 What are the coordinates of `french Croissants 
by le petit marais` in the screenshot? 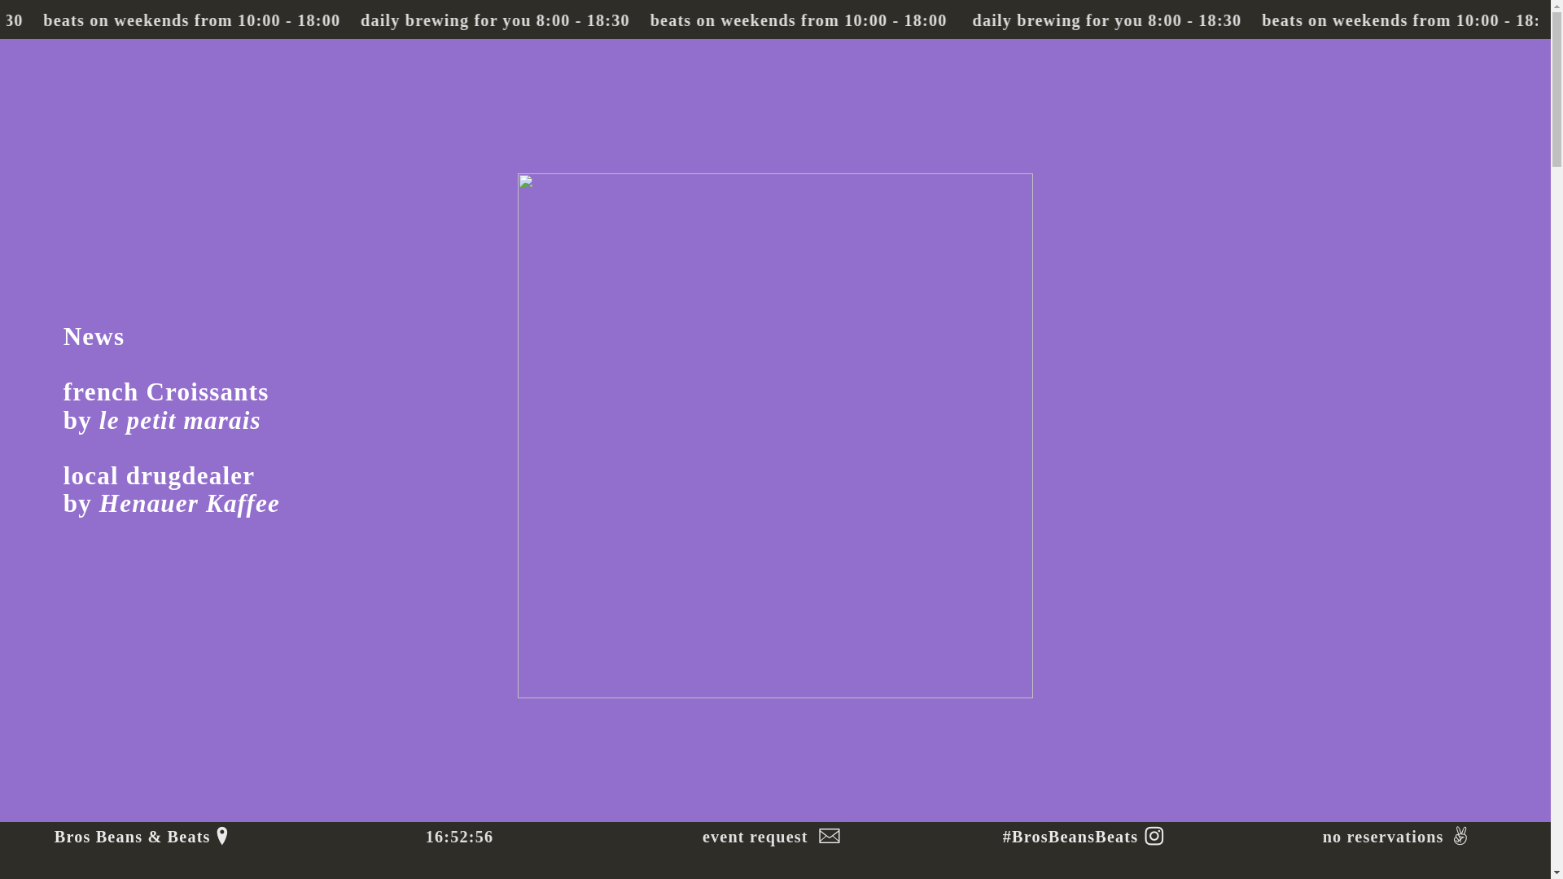 It's located at (170, 407).